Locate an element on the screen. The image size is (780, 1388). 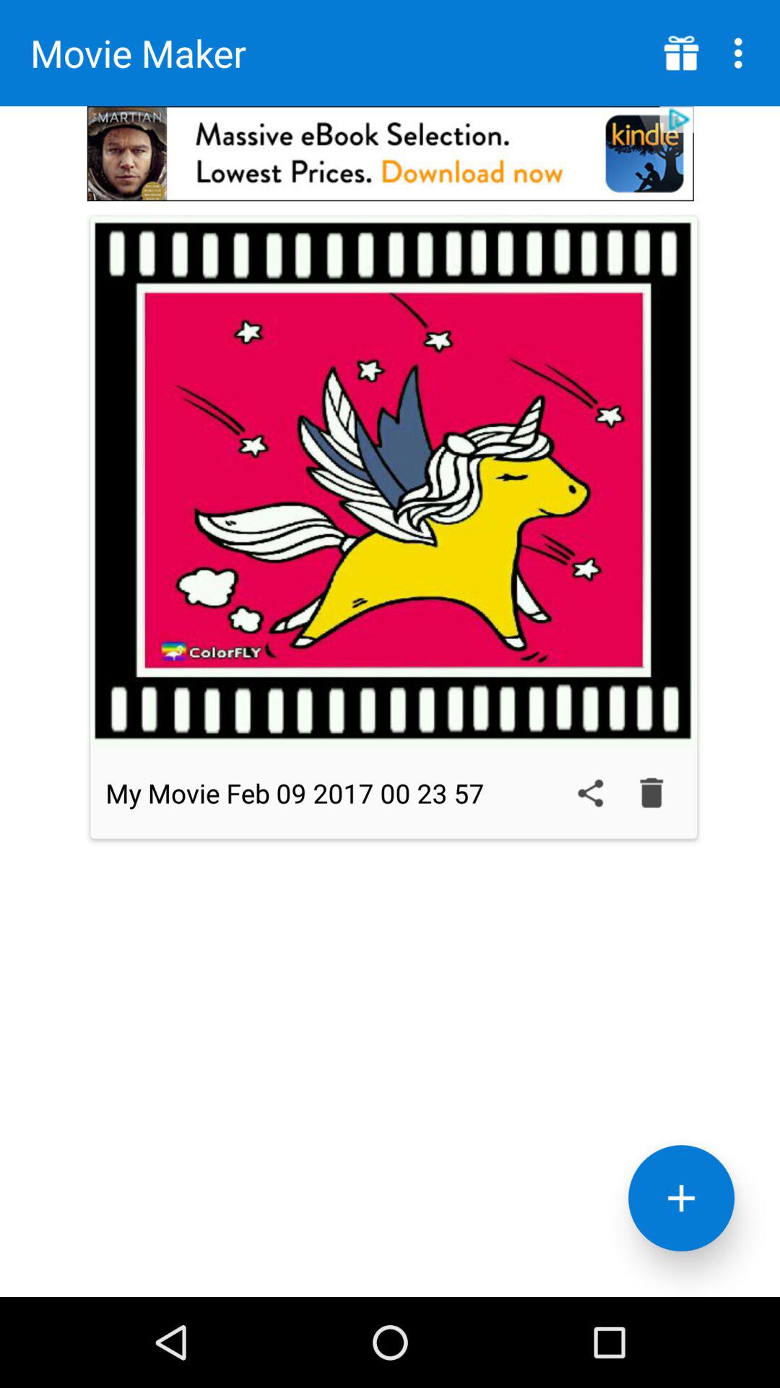
go to image is located at coordinates (394, 481).